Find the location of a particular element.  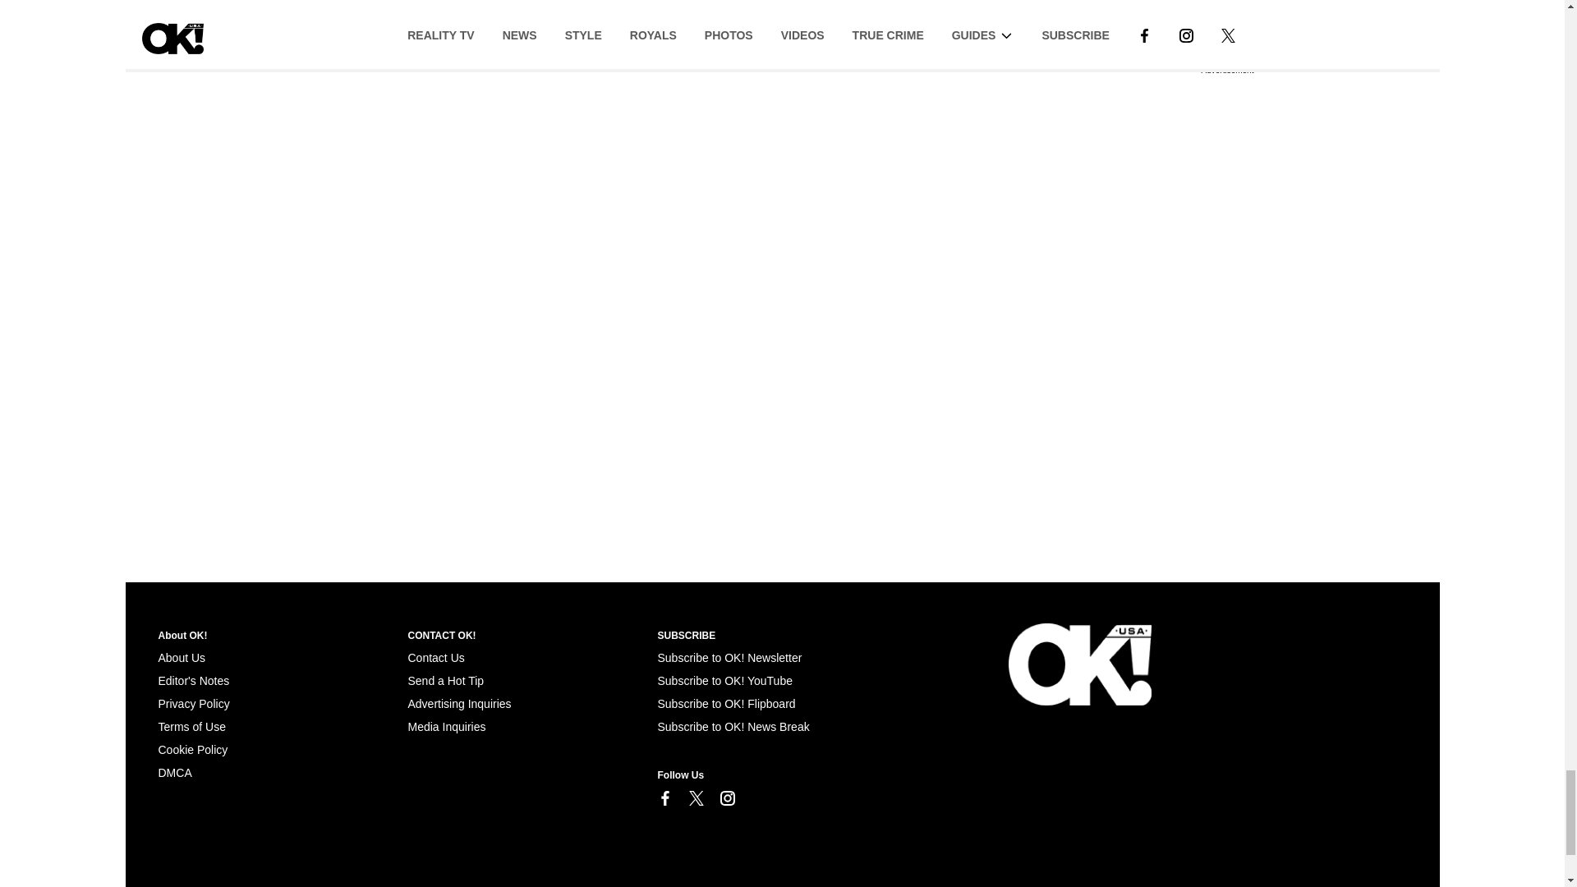

Privacy Policy is located at coordinates (193, 703).